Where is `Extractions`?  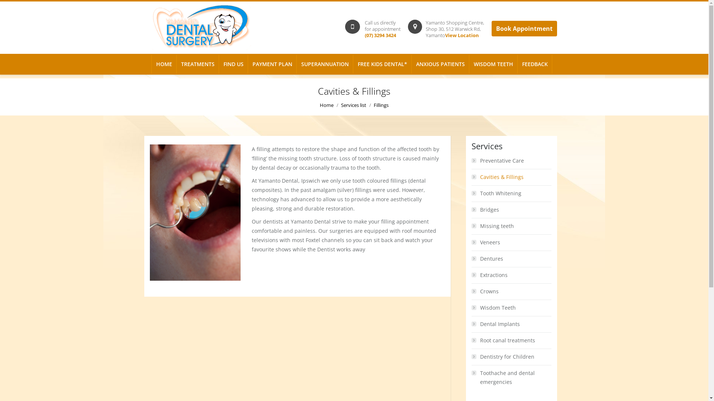
Extractions is located at coordinates (511, 275).